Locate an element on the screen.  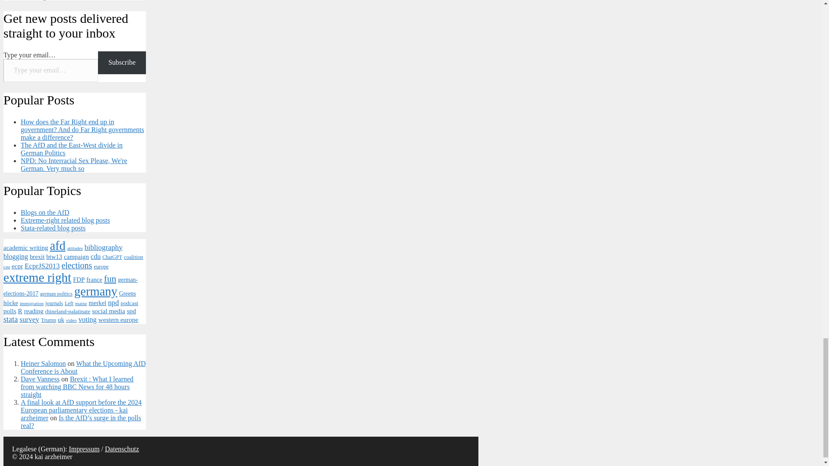
Please fill in this field. is located at coordinates (50, 71).